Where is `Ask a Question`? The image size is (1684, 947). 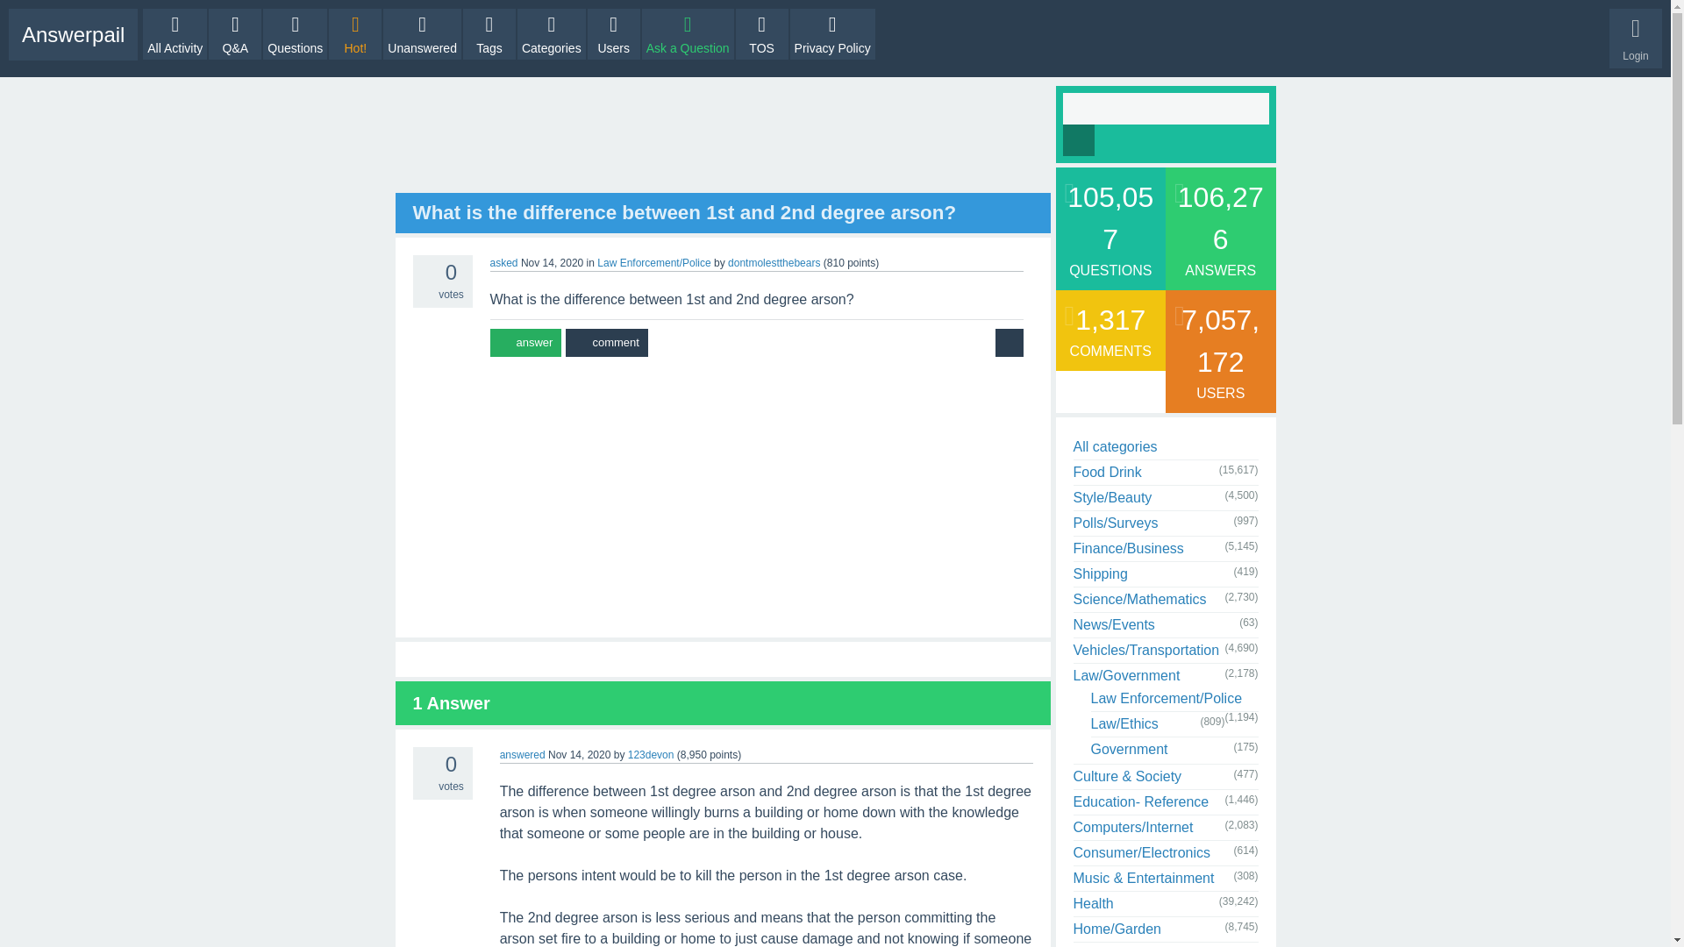
Ask a Question is located at coordinates (688, 33).